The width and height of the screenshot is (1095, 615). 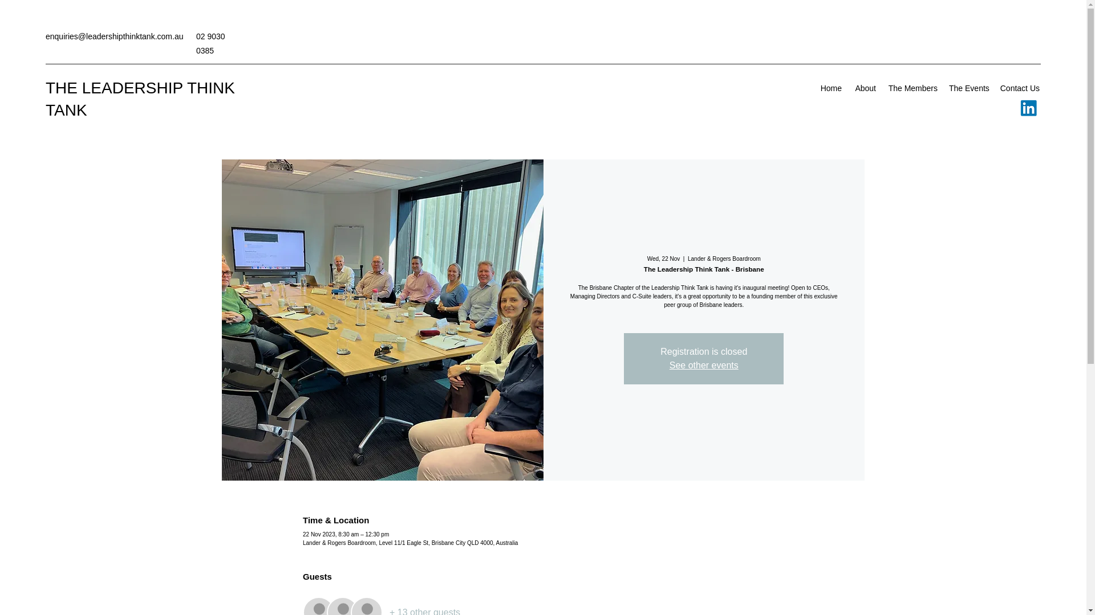 I want to click on About, so click(x=865, y=88).